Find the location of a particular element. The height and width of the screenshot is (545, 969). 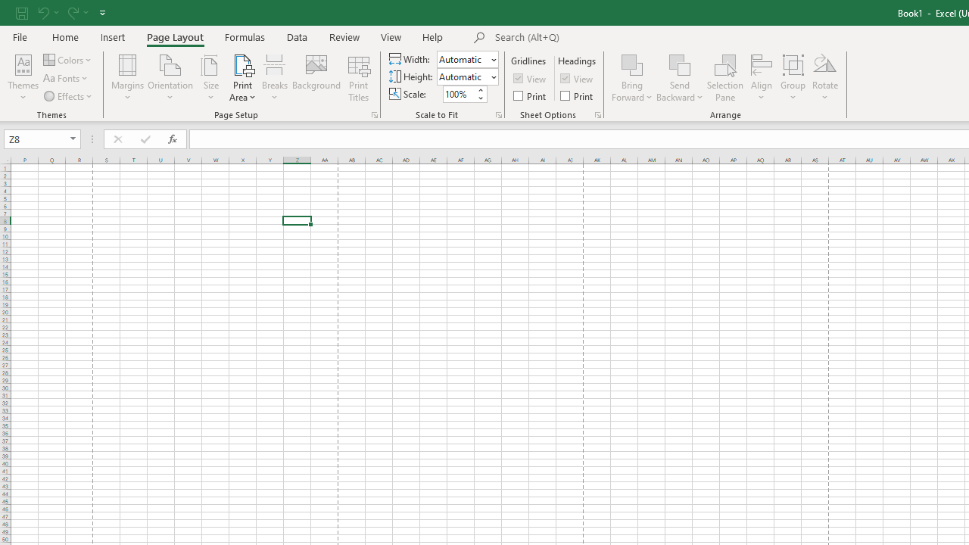

Less is located at coordinates (480, 98).